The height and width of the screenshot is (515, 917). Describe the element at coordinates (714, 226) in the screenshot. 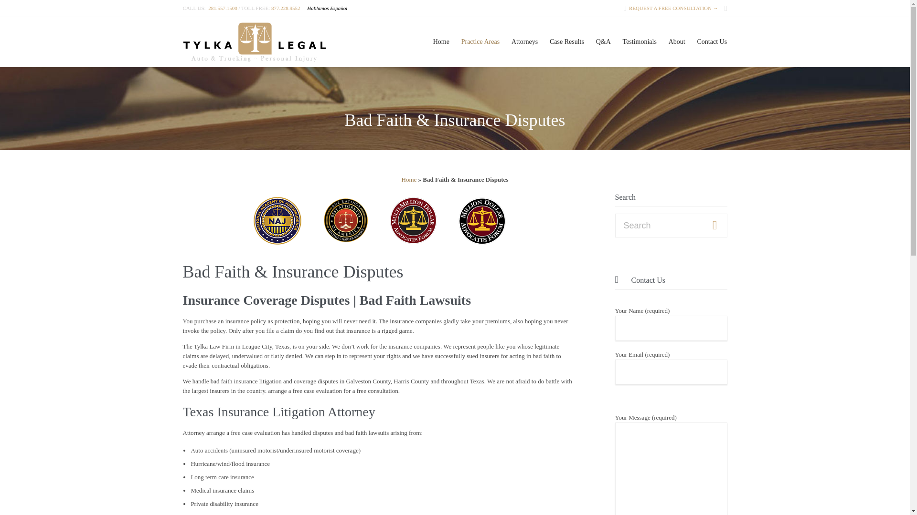

I see `Search` at that location.